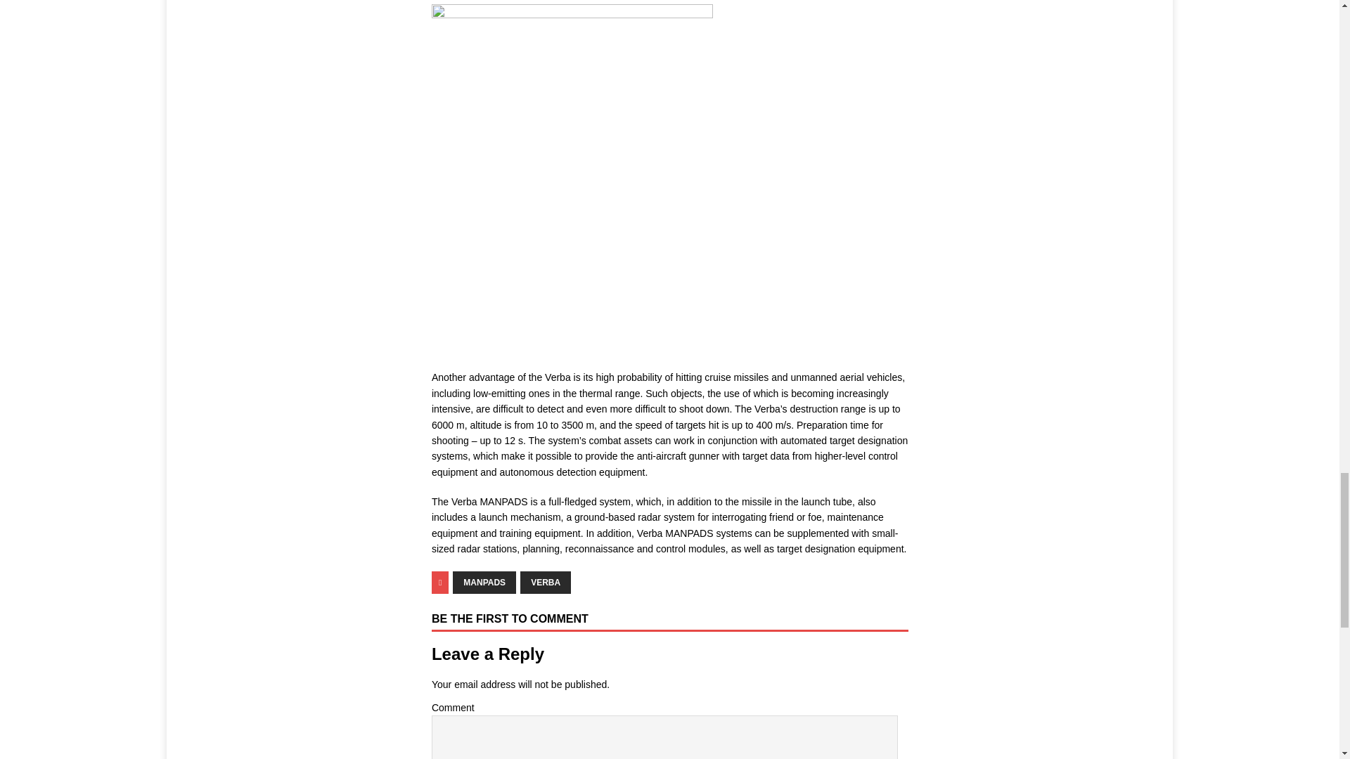 The image size is (1350, 759). What do you see at coordinates (546, 582) in the screenshot?
I see `VERBA` at bounding box center [546, 582].